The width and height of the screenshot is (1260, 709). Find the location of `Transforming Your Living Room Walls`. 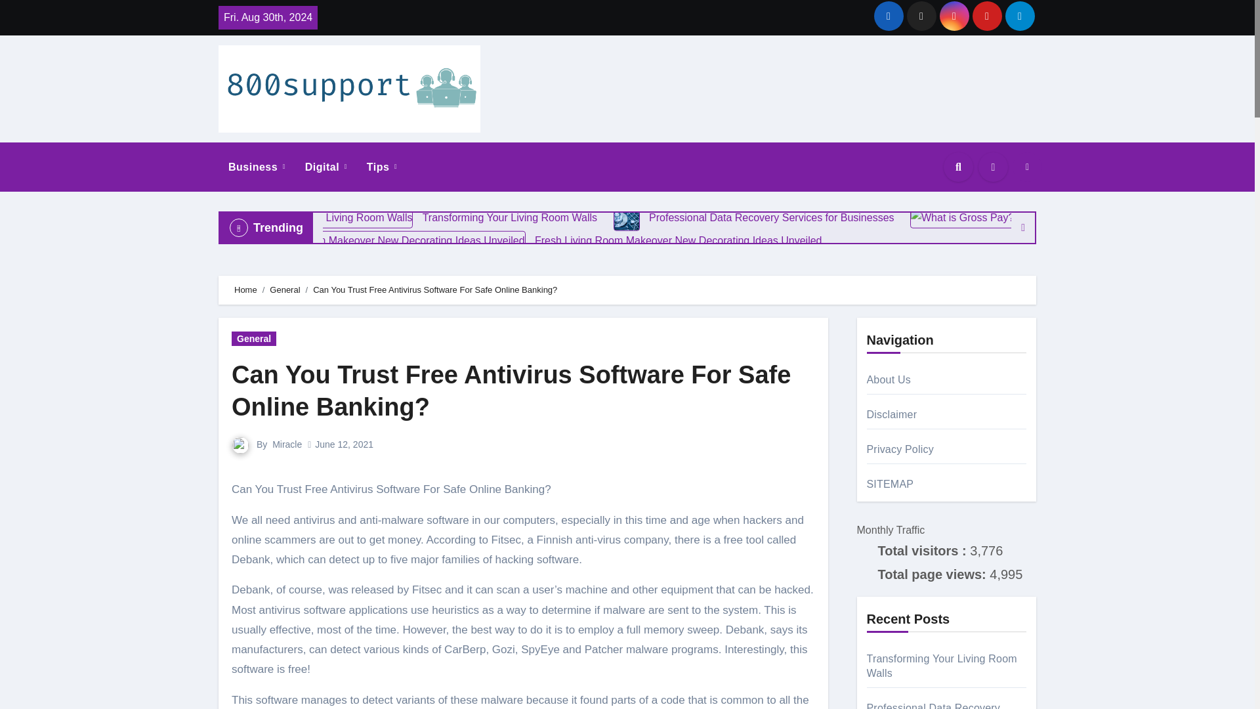

Transforming Your Living Room Walls is located at coordinates (413, 217).